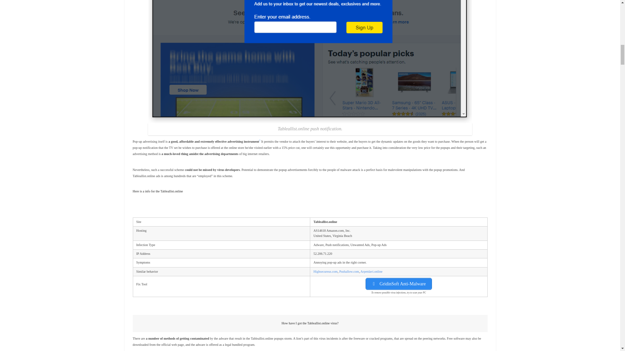  What do you see at coordinates (371, 272) in the screenshot?
I see `Arpetdavi.online` at bounding box center [371, 272].